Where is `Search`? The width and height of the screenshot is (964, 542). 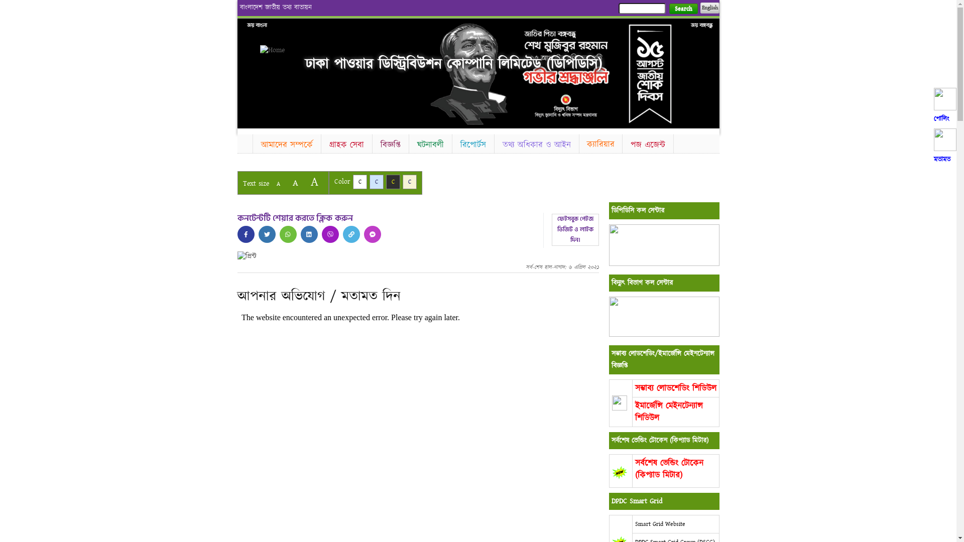 Search is located at coordinates (683, 9).